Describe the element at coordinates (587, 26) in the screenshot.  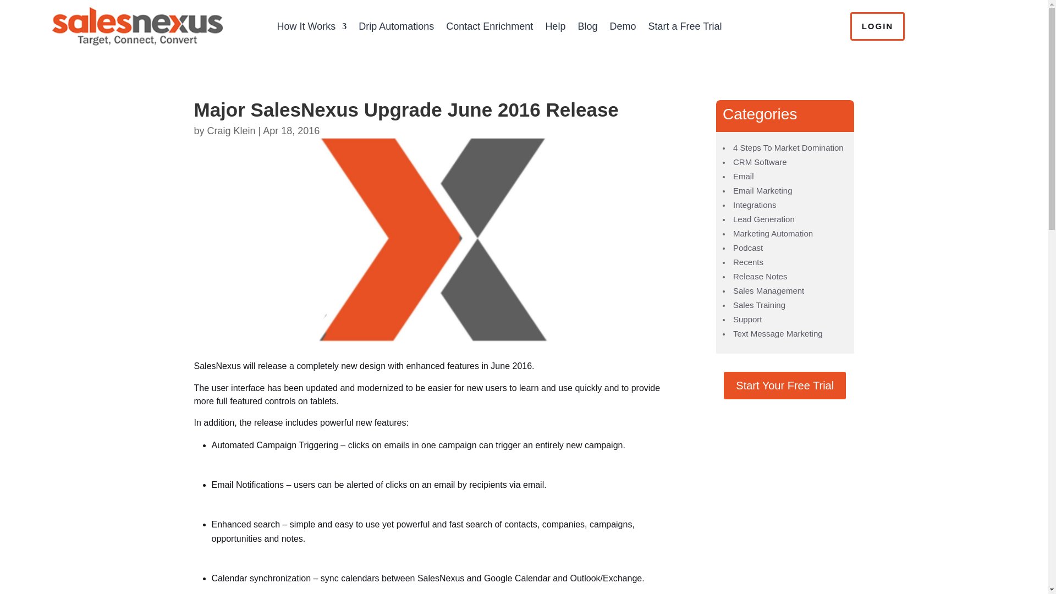
I see `Blog` at that location.